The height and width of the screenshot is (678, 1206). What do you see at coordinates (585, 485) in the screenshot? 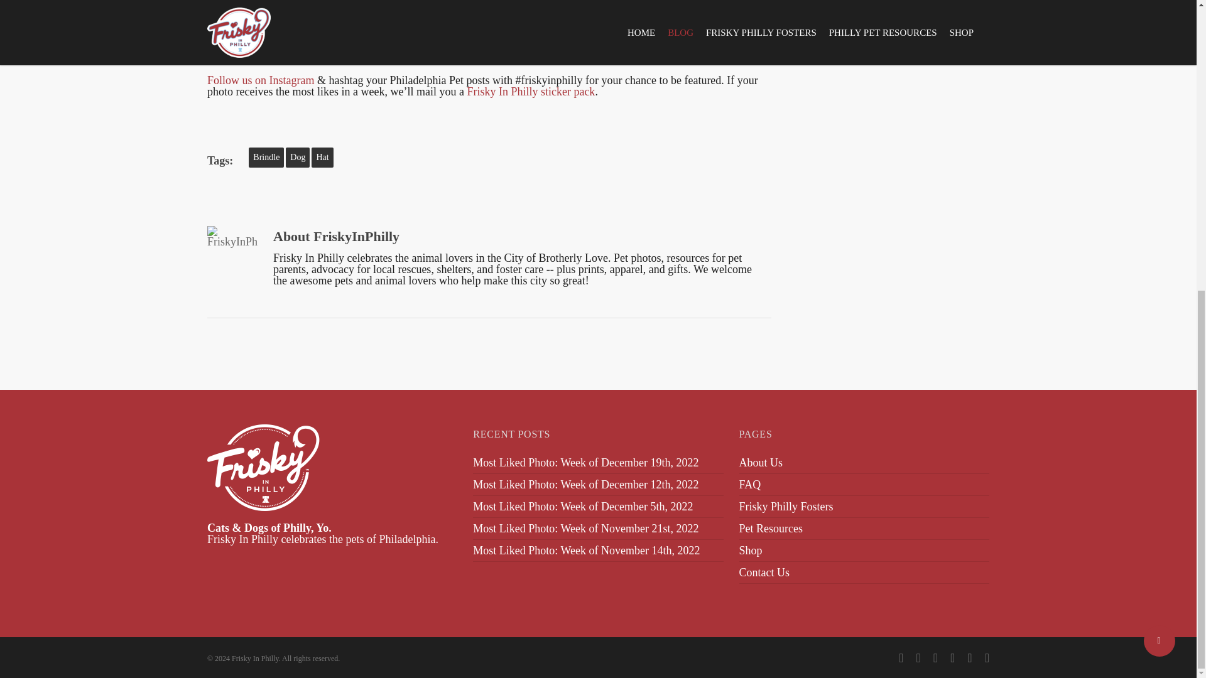
I see `Most Liked Photo: Week of December 12th, 2022` at bounding box center [585, 485].